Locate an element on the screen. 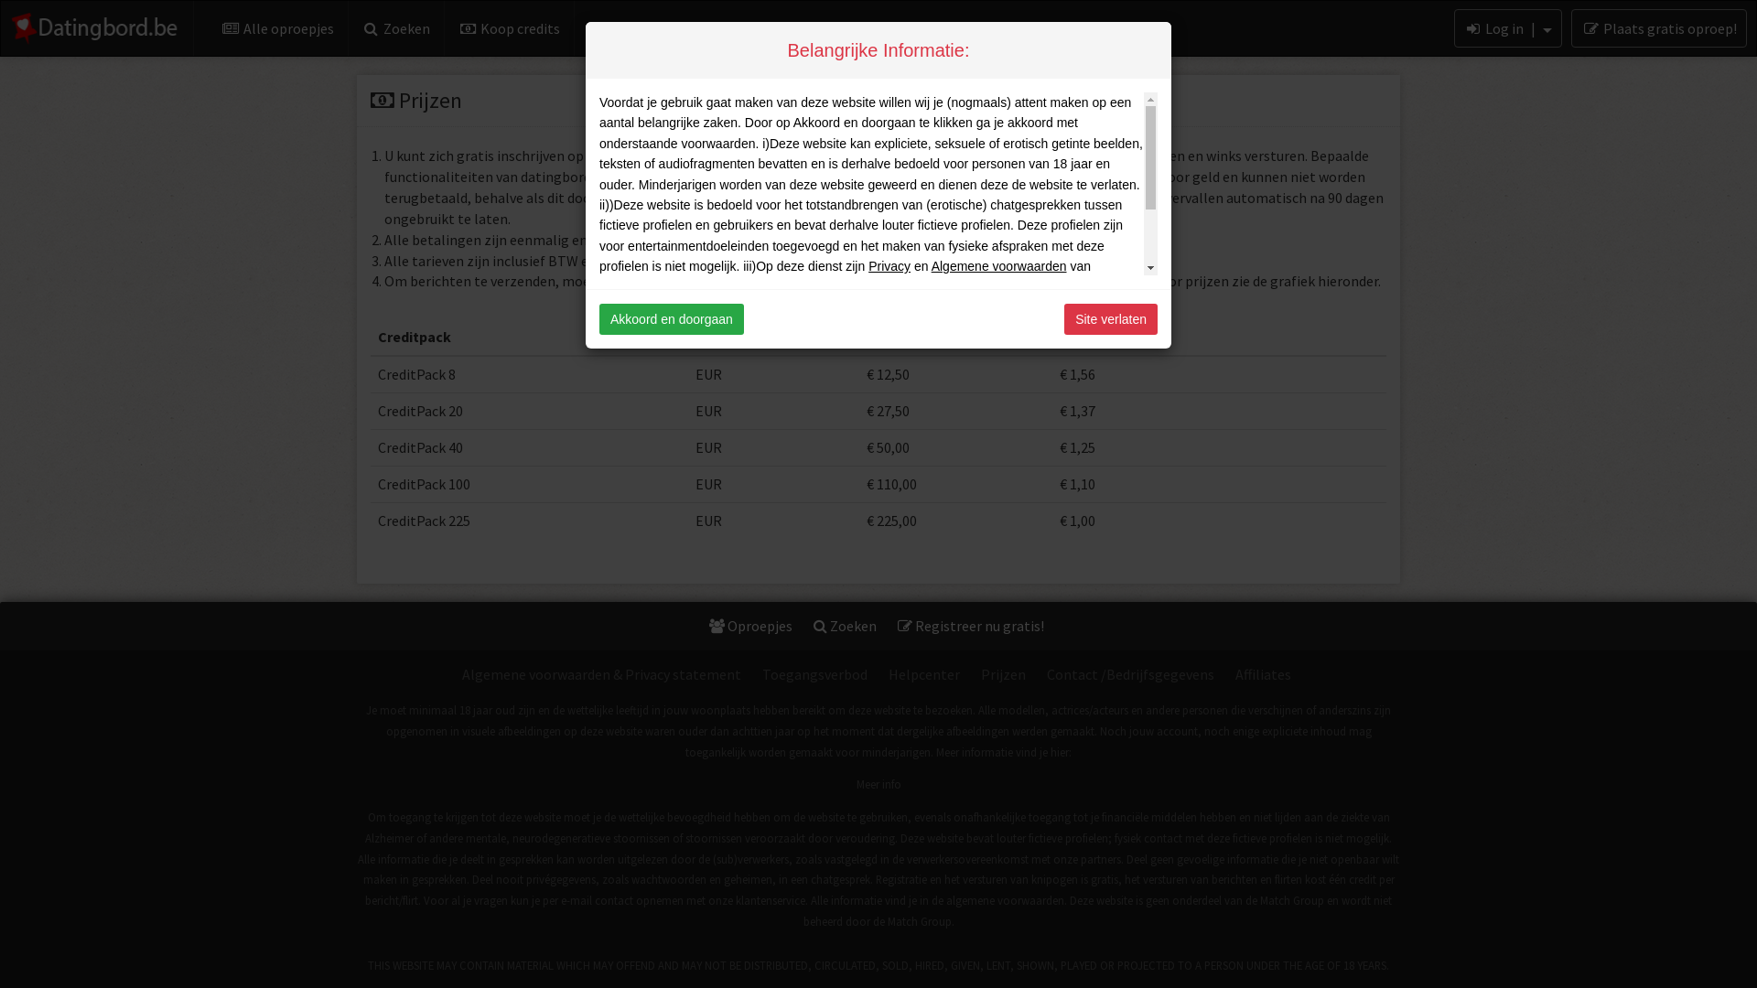  Site verlaten is located at coordinates (1111, 319).